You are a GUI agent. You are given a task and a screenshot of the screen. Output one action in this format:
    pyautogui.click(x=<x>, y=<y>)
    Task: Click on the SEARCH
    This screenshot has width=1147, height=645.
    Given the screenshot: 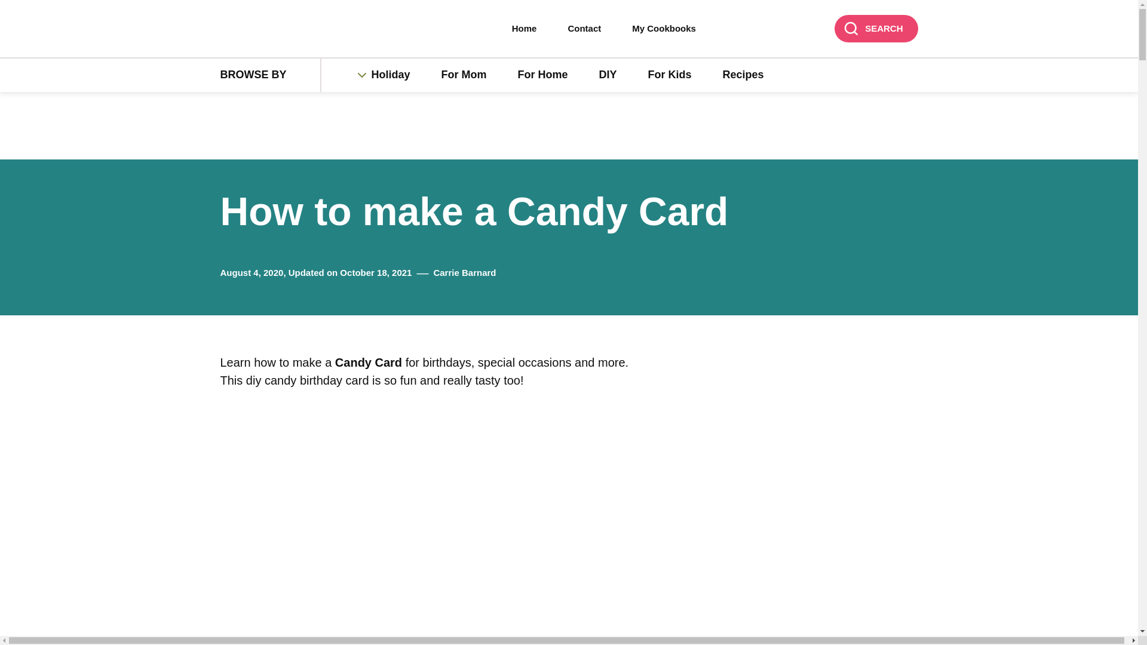 What is the action you would take?
    pyautogui.click(x=876, y=29)
    